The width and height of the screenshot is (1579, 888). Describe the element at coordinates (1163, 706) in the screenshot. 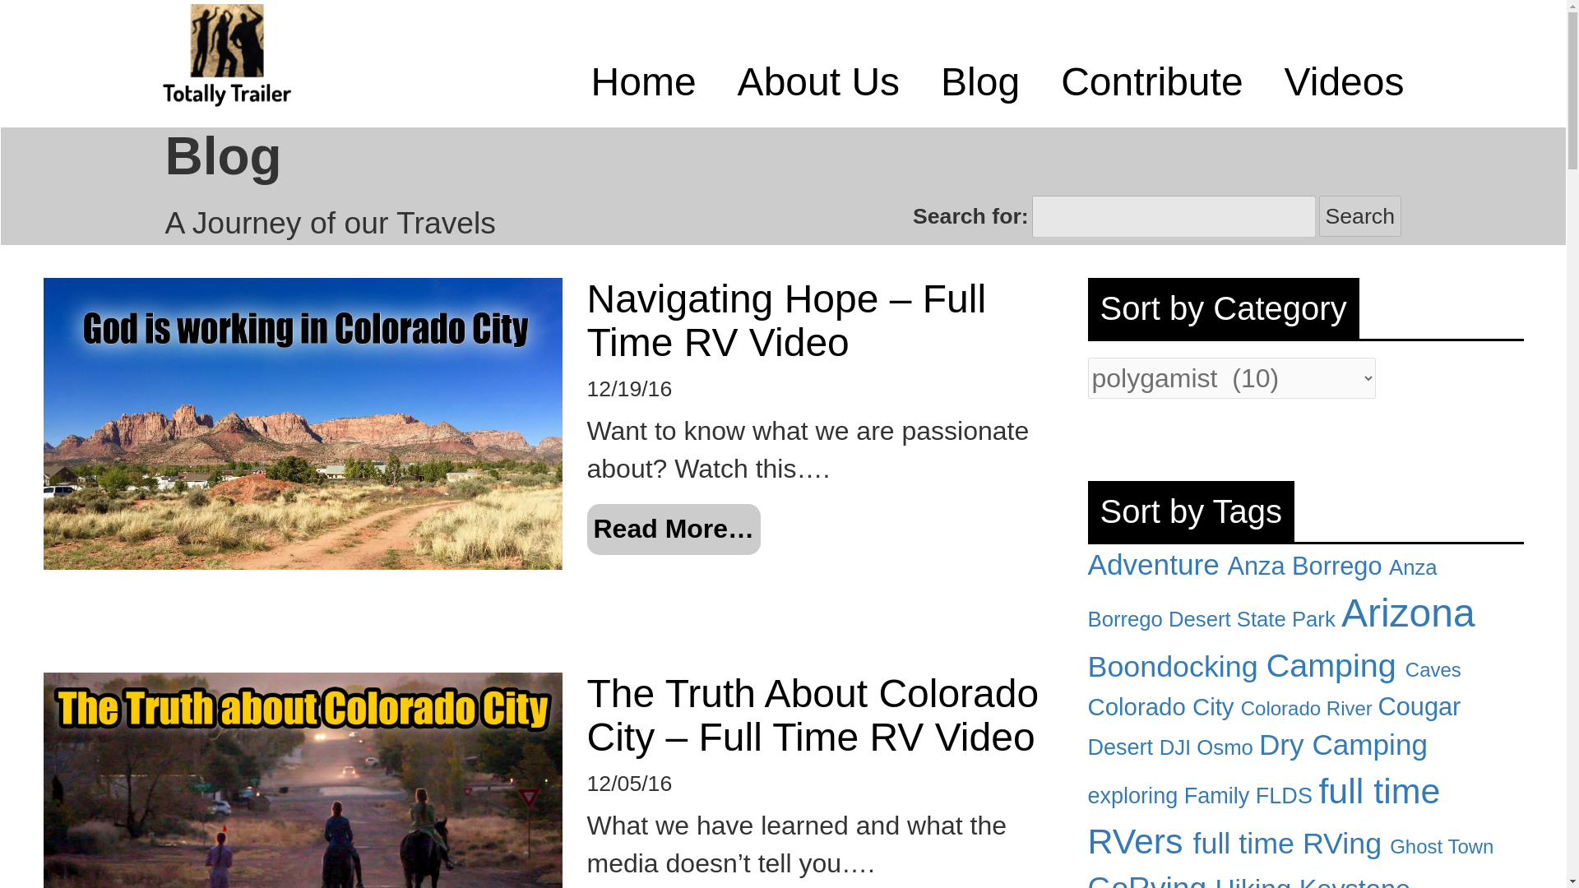

I see `Colorado City` at that location.